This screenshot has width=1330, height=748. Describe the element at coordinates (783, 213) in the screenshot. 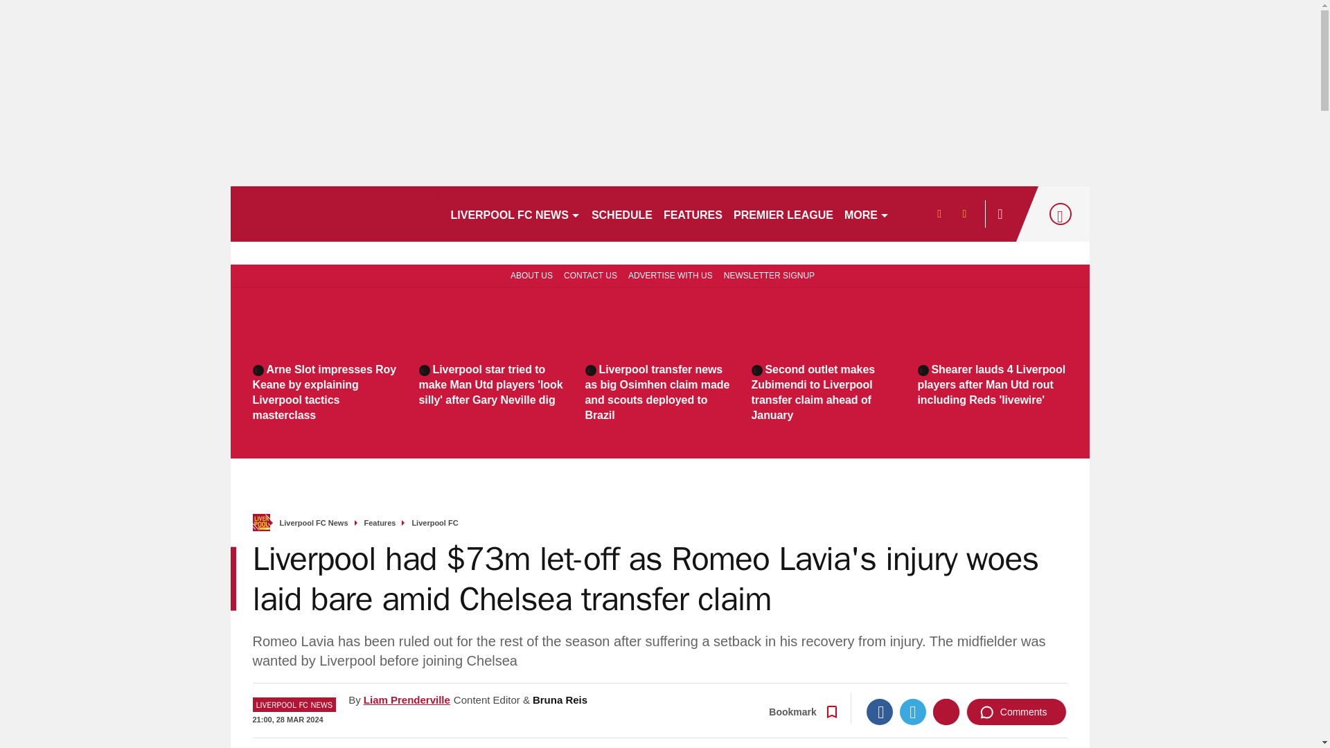

I see `PREMIER LEAGUE` at that location.